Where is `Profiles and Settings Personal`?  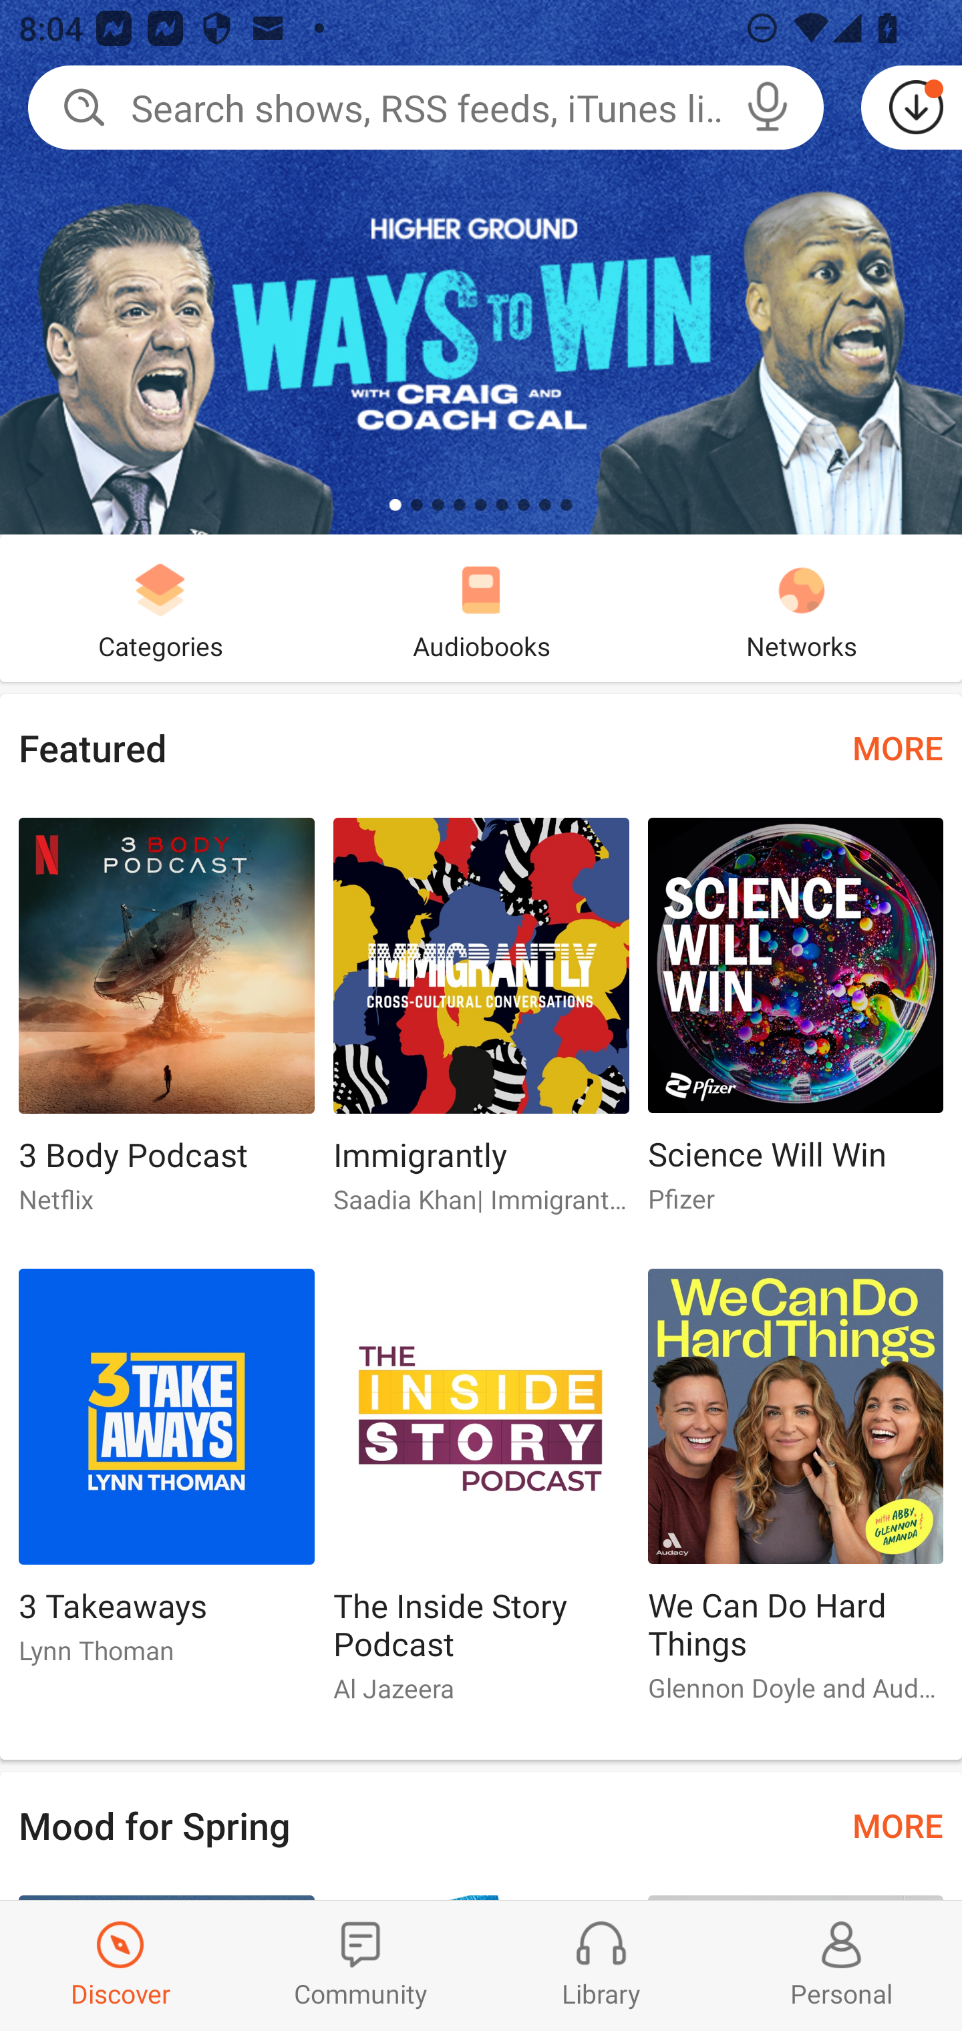
Profiles and Settings Personal is located at coordinates (842, 1966).